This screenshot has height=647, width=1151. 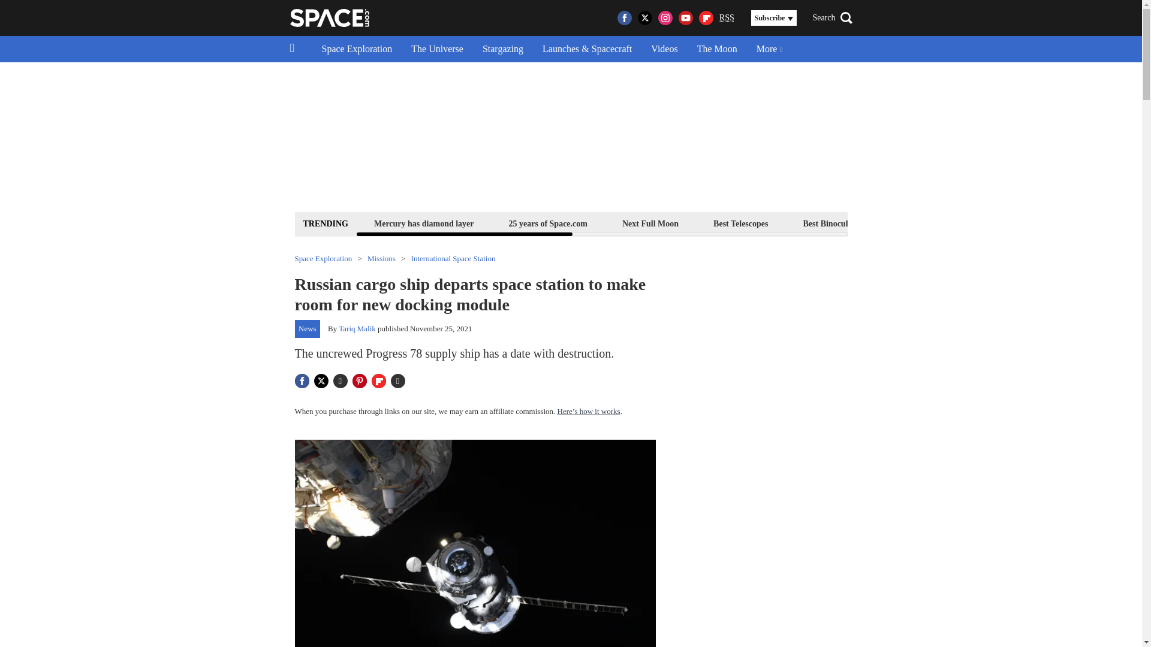 What do you see at coordinates (502, 49) in the screenshot?
I see `Stargazing` at bounding box center [502, 49].